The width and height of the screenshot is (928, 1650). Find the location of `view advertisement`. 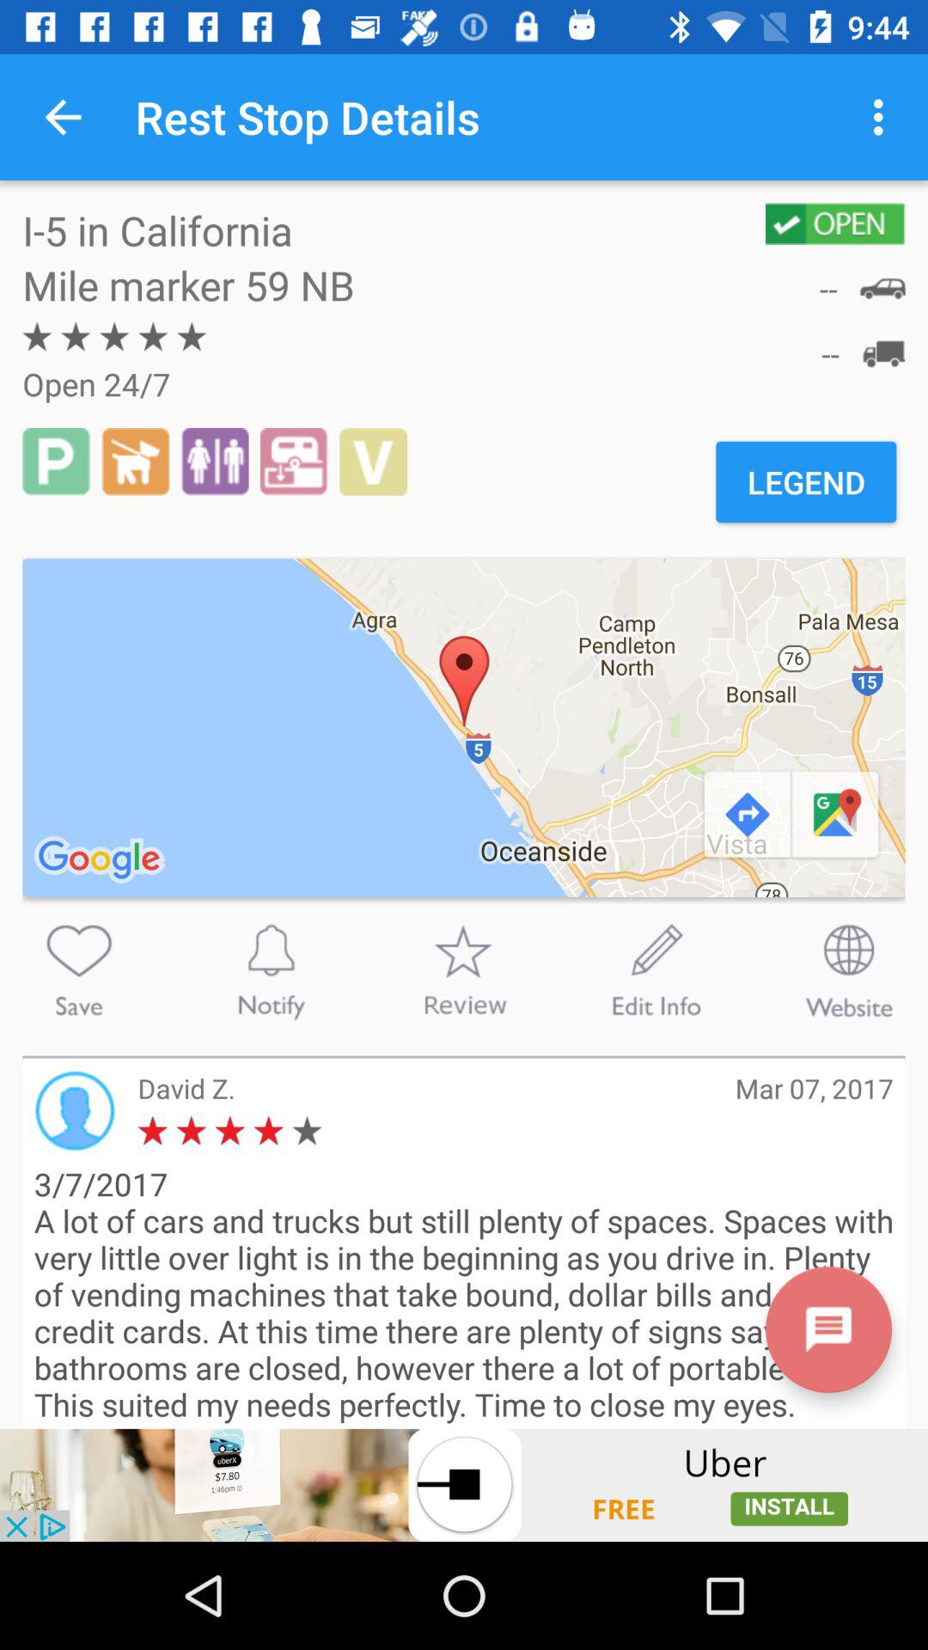

view advertisement is located at coordinates (464, 1485).